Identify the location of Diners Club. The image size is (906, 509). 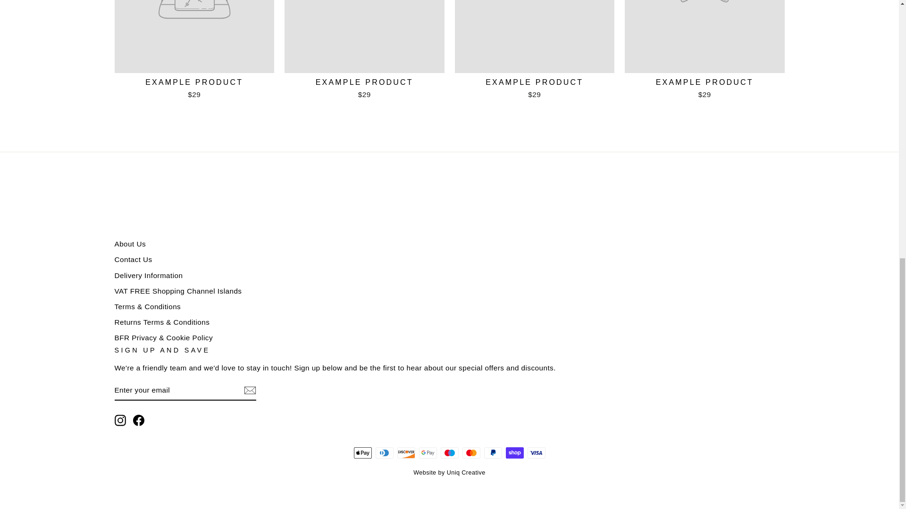
(384, 453).